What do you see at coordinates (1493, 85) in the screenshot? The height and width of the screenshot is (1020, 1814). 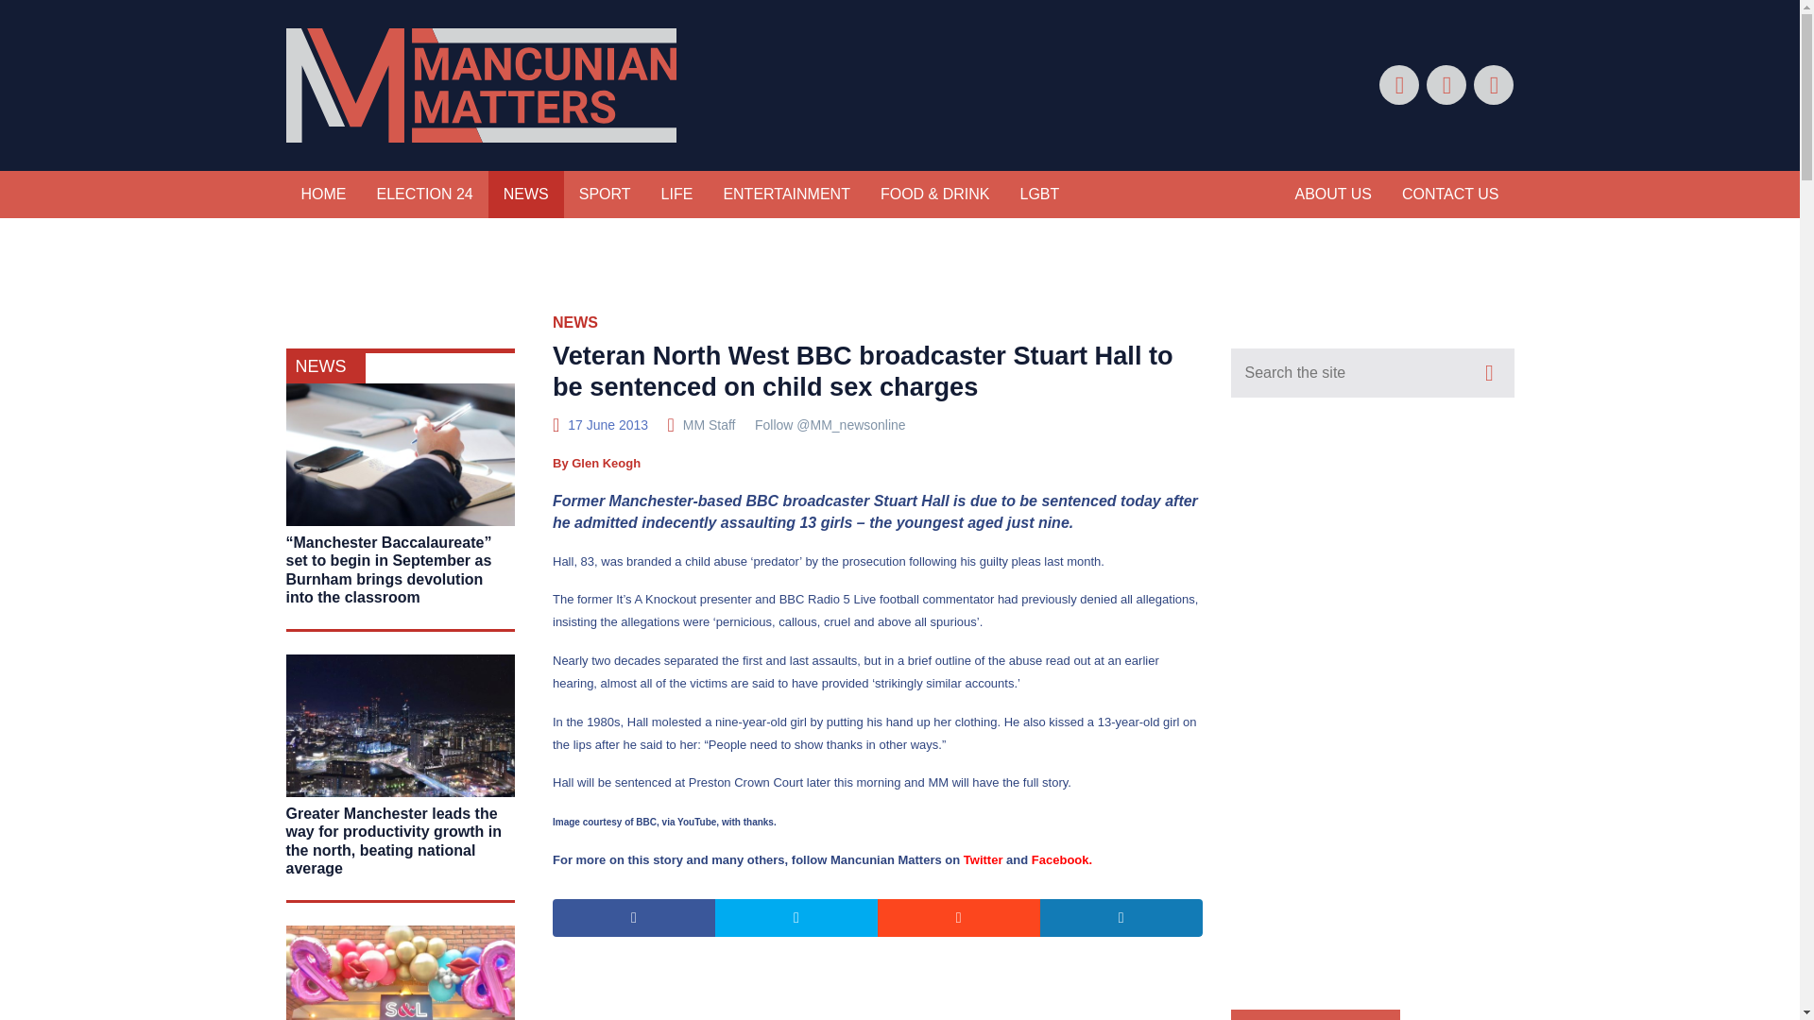 I see `YoutTube` at bounding box center [1493, 85].